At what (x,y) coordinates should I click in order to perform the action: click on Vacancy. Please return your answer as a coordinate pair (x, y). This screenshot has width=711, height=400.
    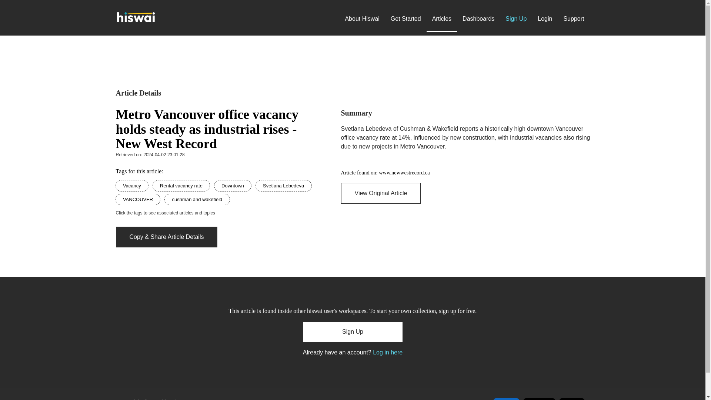
    Looking at the image, I should click on (132, 185).